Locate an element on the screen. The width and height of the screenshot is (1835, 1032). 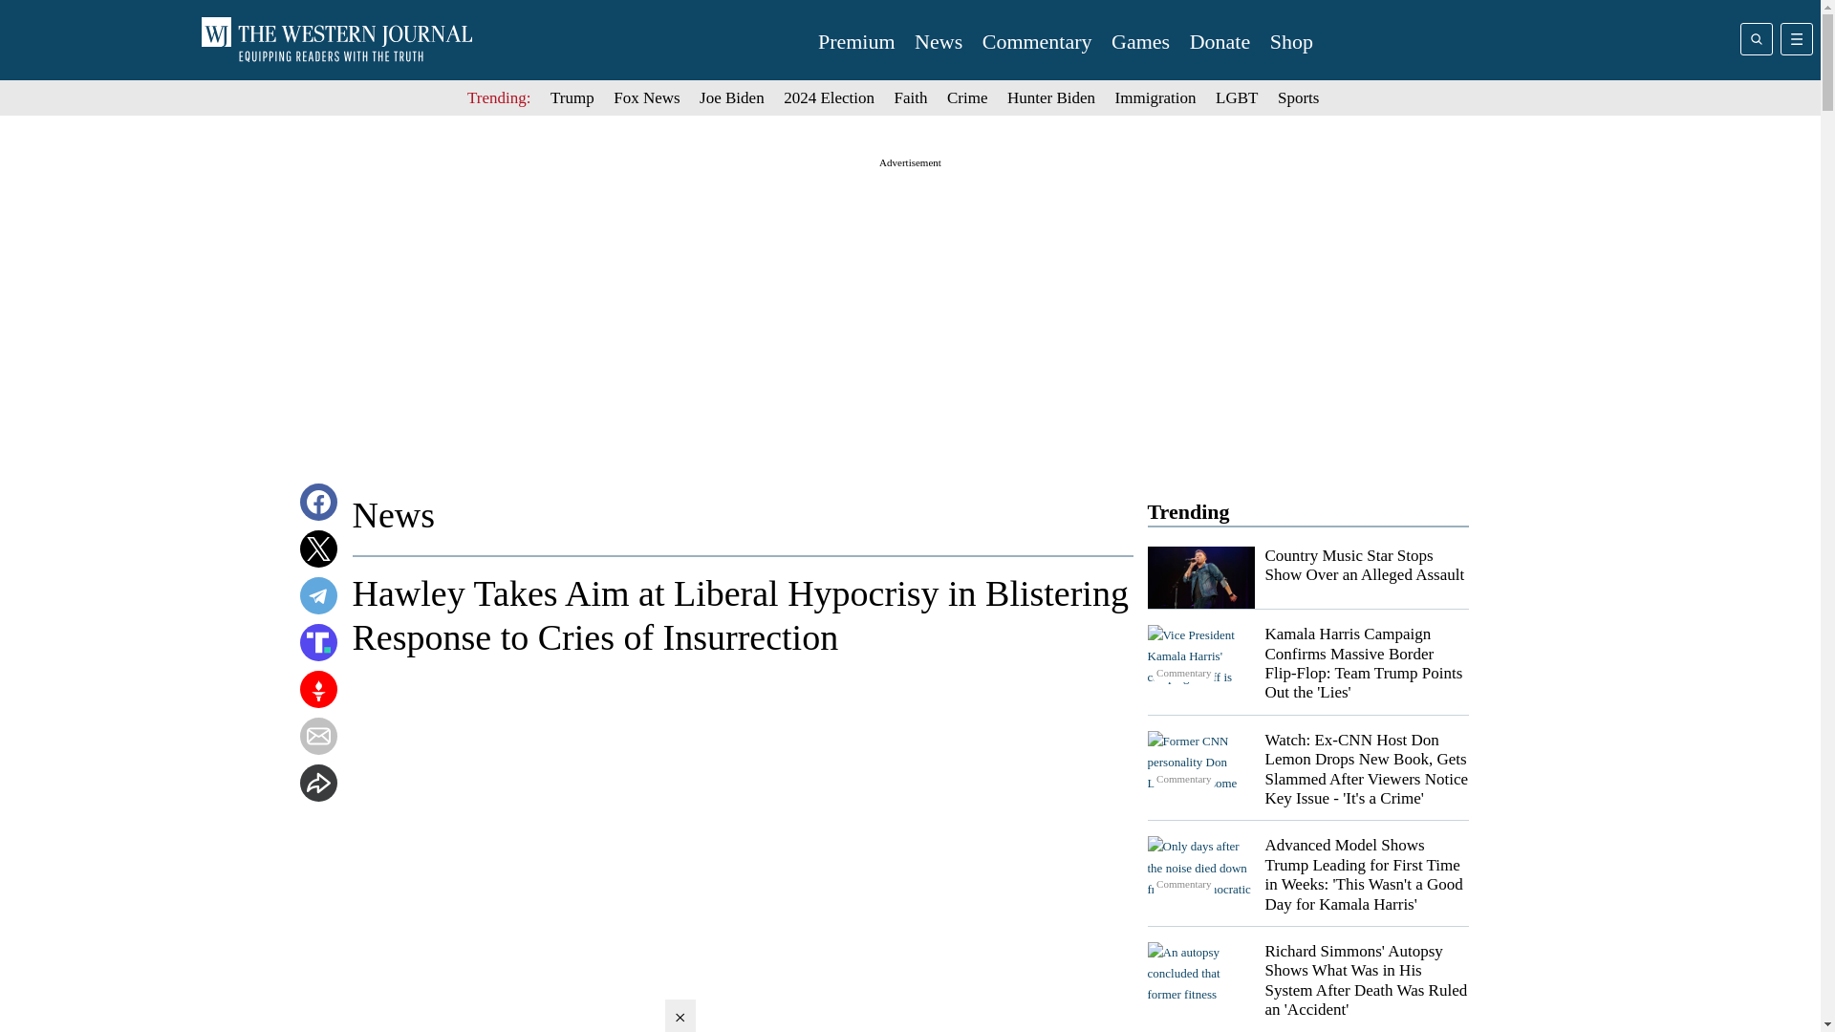
Games is located at coordinates (1141, 42).